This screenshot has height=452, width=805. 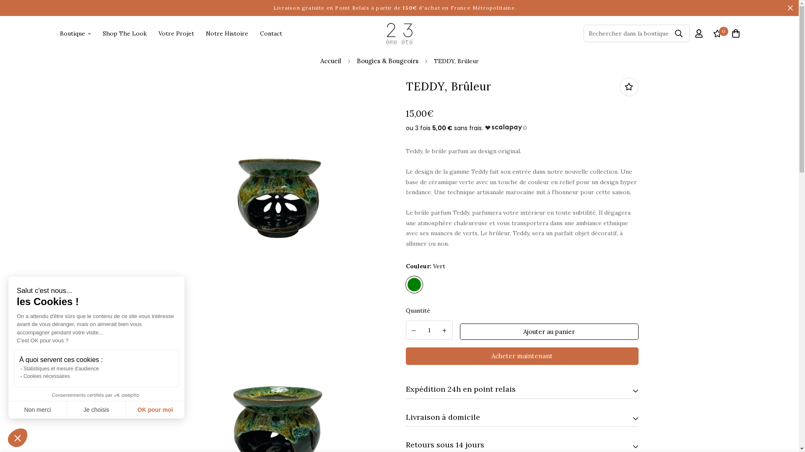 What do you see at coordinates (717, 33) in the screenshot?
I see `0` at bounding box center [717, 33].